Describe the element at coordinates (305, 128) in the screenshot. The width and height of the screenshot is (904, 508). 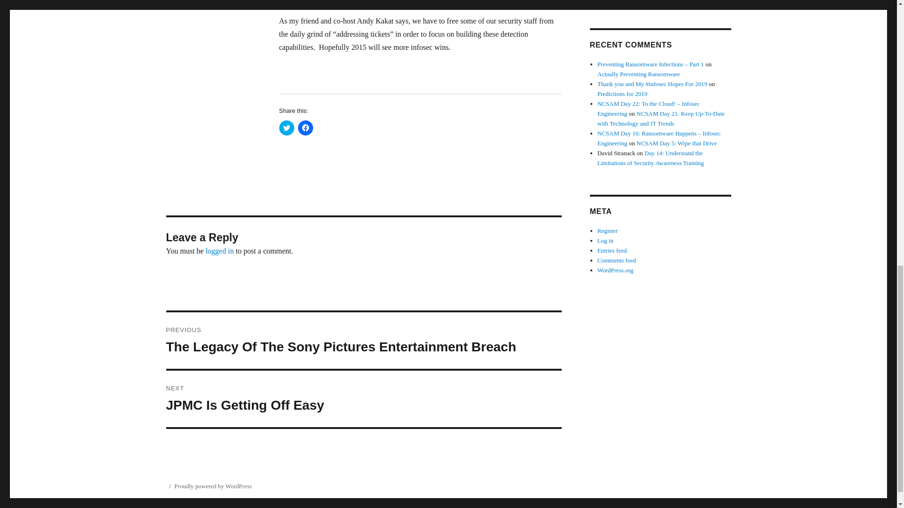
I see `Actually Preventing Ransomware` at that location.